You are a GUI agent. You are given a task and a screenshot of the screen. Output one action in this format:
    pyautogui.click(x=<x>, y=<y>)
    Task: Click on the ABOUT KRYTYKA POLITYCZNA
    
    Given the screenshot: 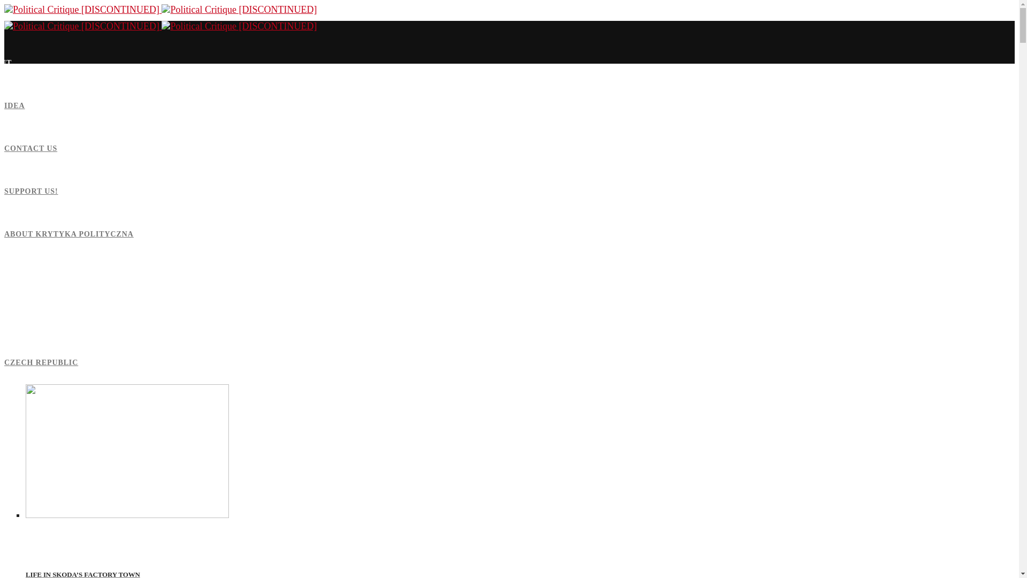 What is the action you would take?
    pyautogui.click(x=68, y=233)
    